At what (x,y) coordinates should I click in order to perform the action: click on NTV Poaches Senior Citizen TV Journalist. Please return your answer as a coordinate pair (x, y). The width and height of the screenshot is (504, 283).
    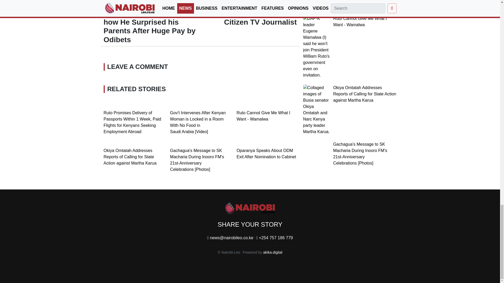
    Looking at the image, I should click on (288, 2).